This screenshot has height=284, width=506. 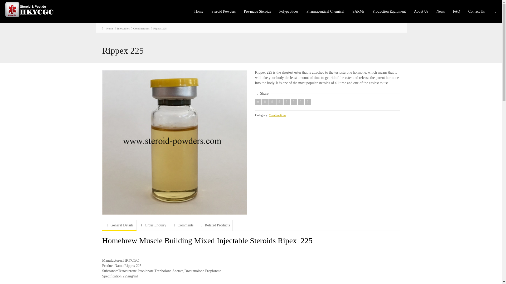 What do you see at coordinates (142, 28) in the screenshot?
I see `Combinations` at bounding box center [142, 28].